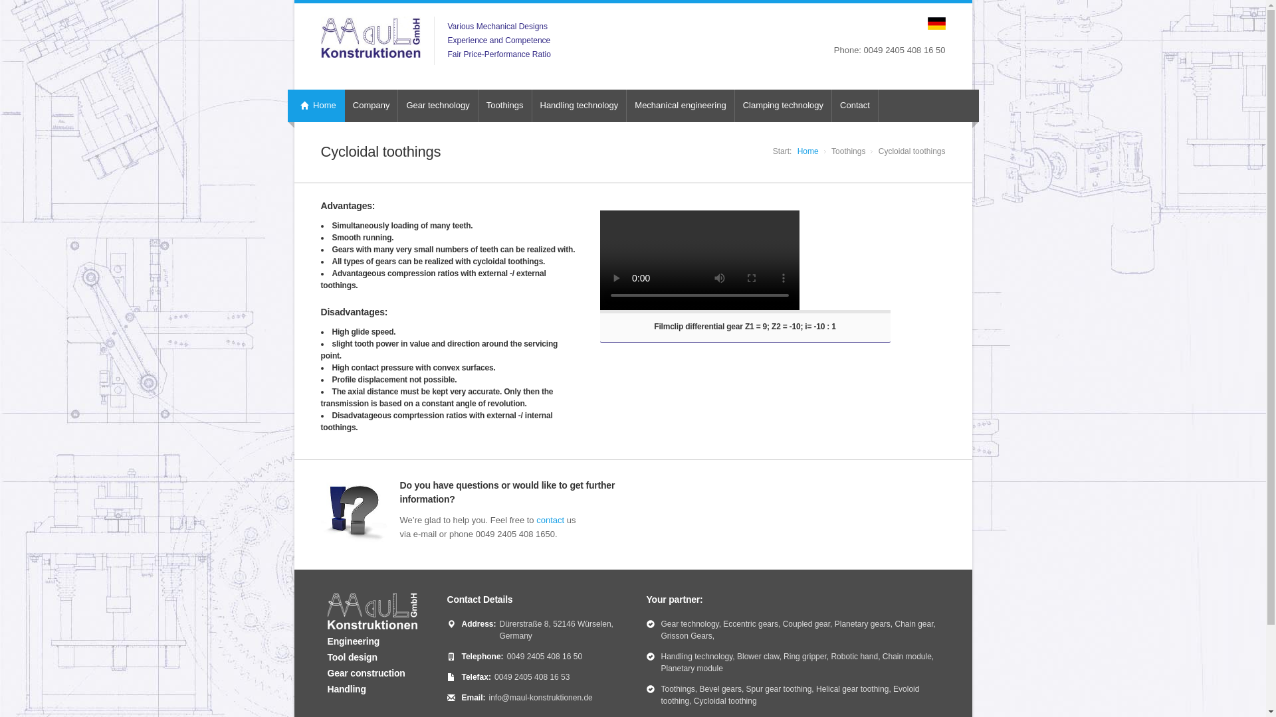 This screenshot has width=1276, height=717. I want to click on Company, so click(371, 106).